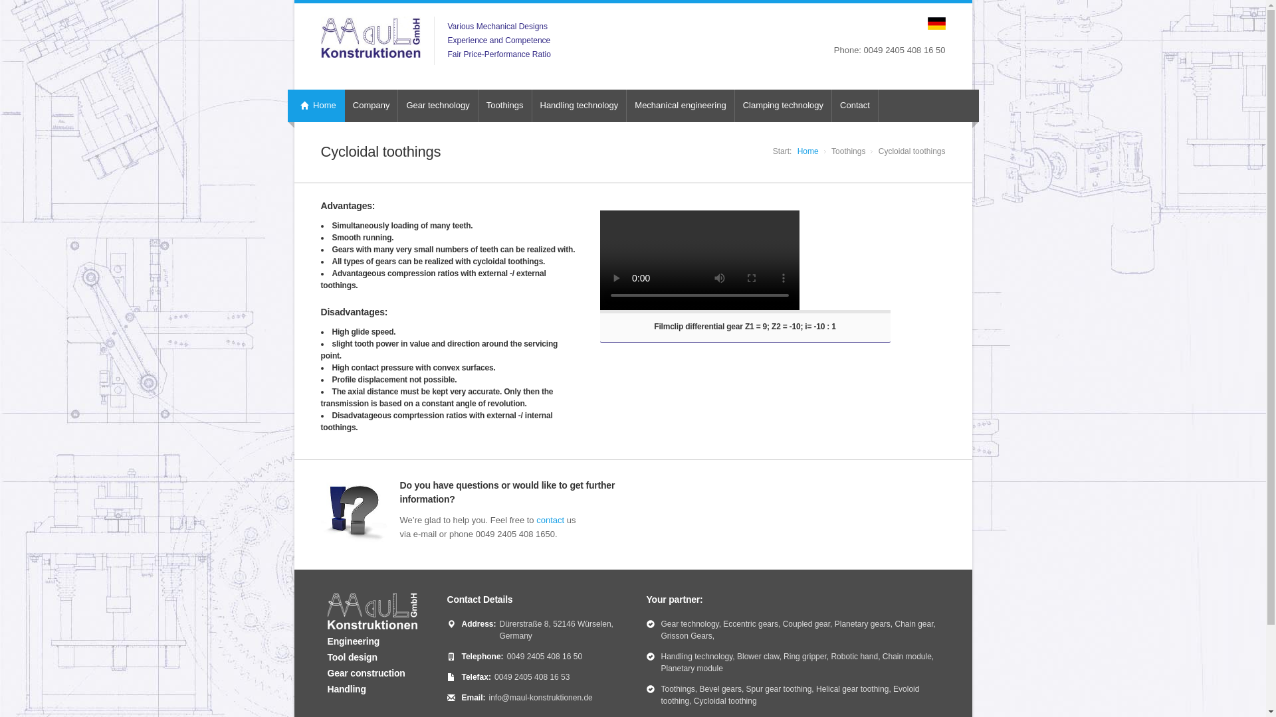 This screenshot has width=1276, height=717. I want to click on Company, so click(371, 106).